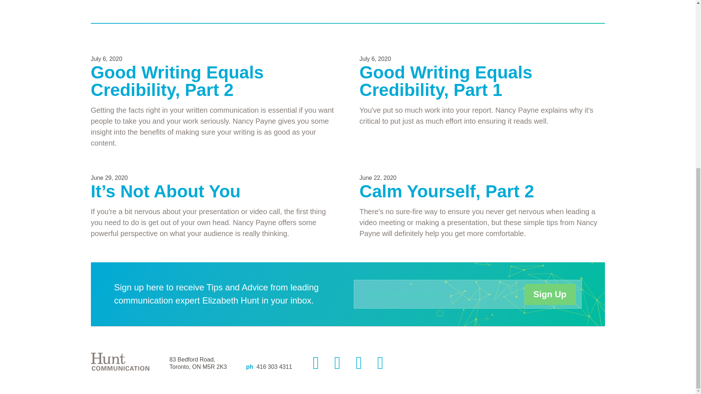 Image resolution: width=701 pixels, height=394 pixels. Describe the element at coordinates (120, 362) in the screenshot. I see `Hunt Communication` at that location.